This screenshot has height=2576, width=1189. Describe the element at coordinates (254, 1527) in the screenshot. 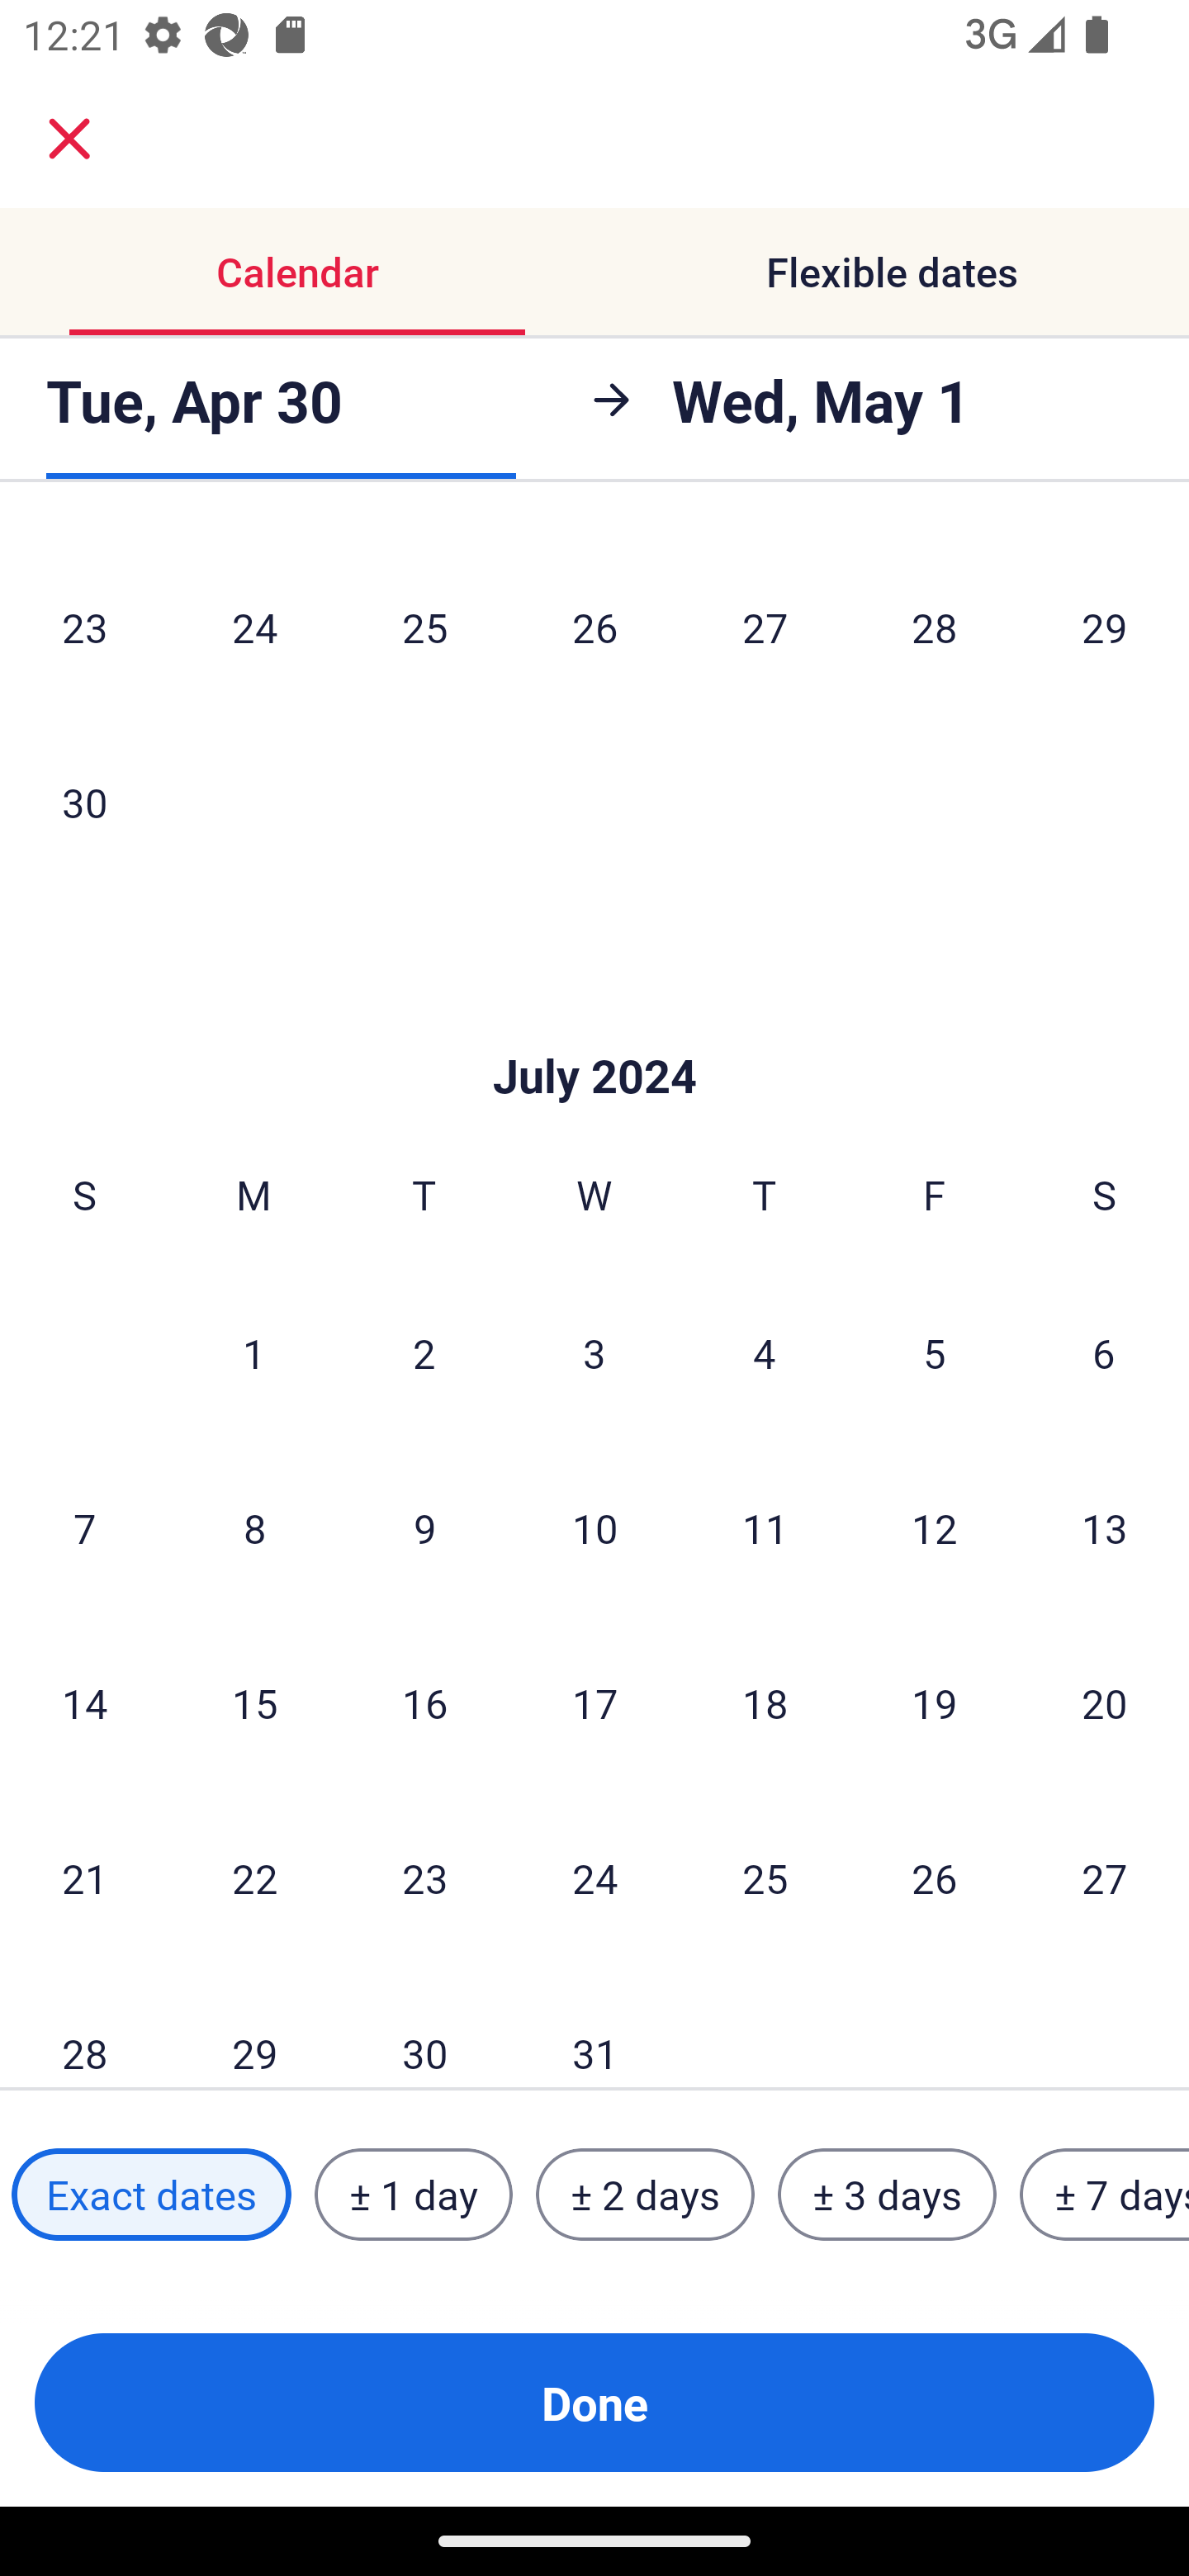

I see `8 Monday, July 8, 2024` at that location.